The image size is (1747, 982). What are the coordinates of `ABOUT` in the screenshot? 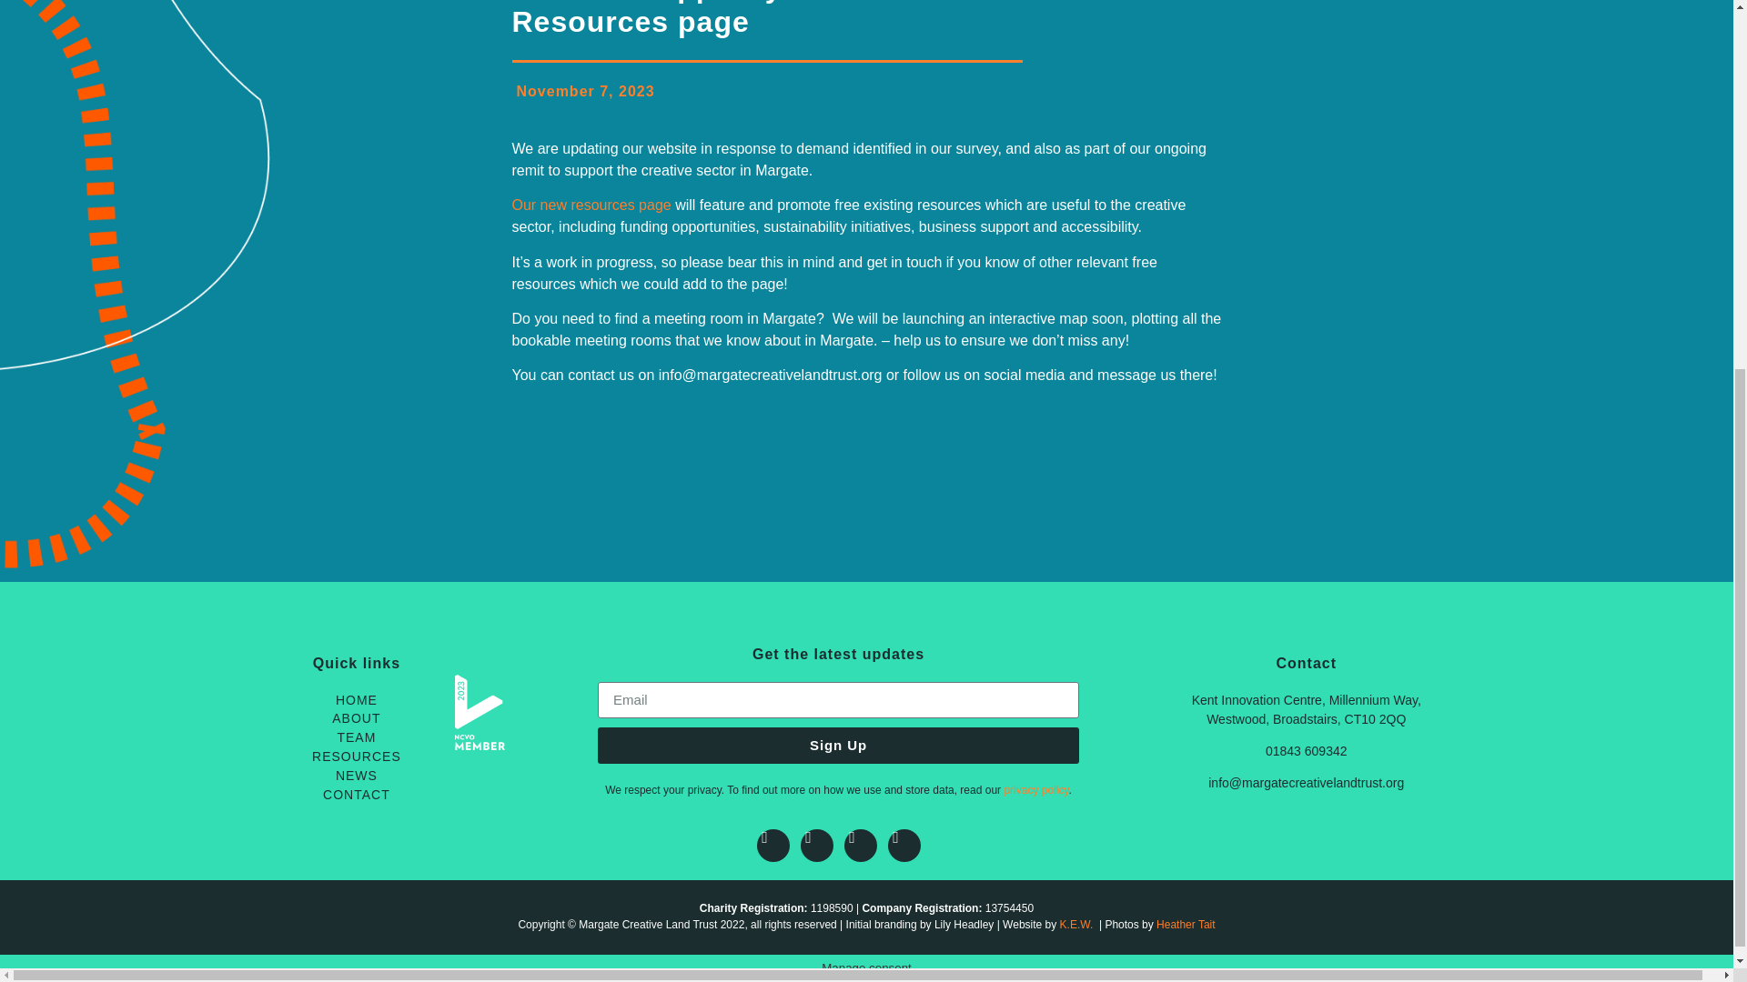 It's located at (355, 718).